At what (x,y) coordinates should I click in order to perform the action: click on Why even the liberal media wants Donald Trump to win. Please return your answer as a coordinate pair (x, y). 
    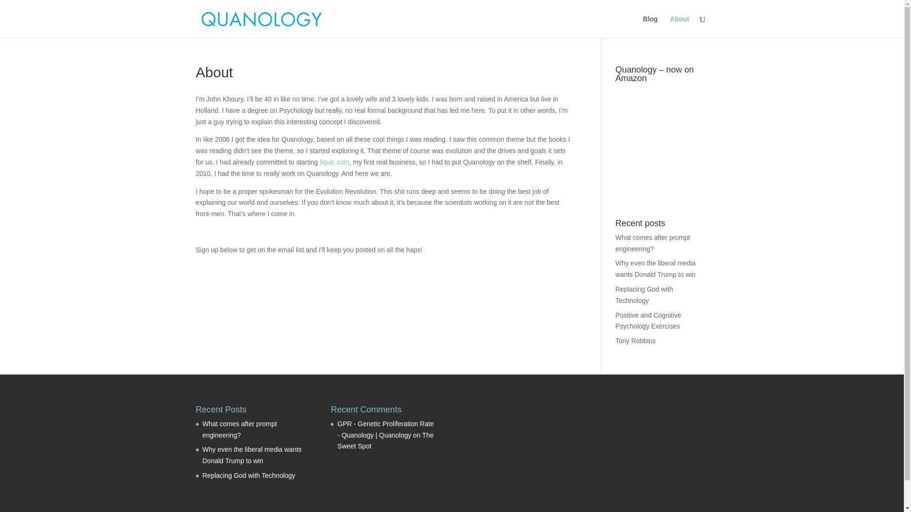
    Looking at the image, I should click on (251, 455).